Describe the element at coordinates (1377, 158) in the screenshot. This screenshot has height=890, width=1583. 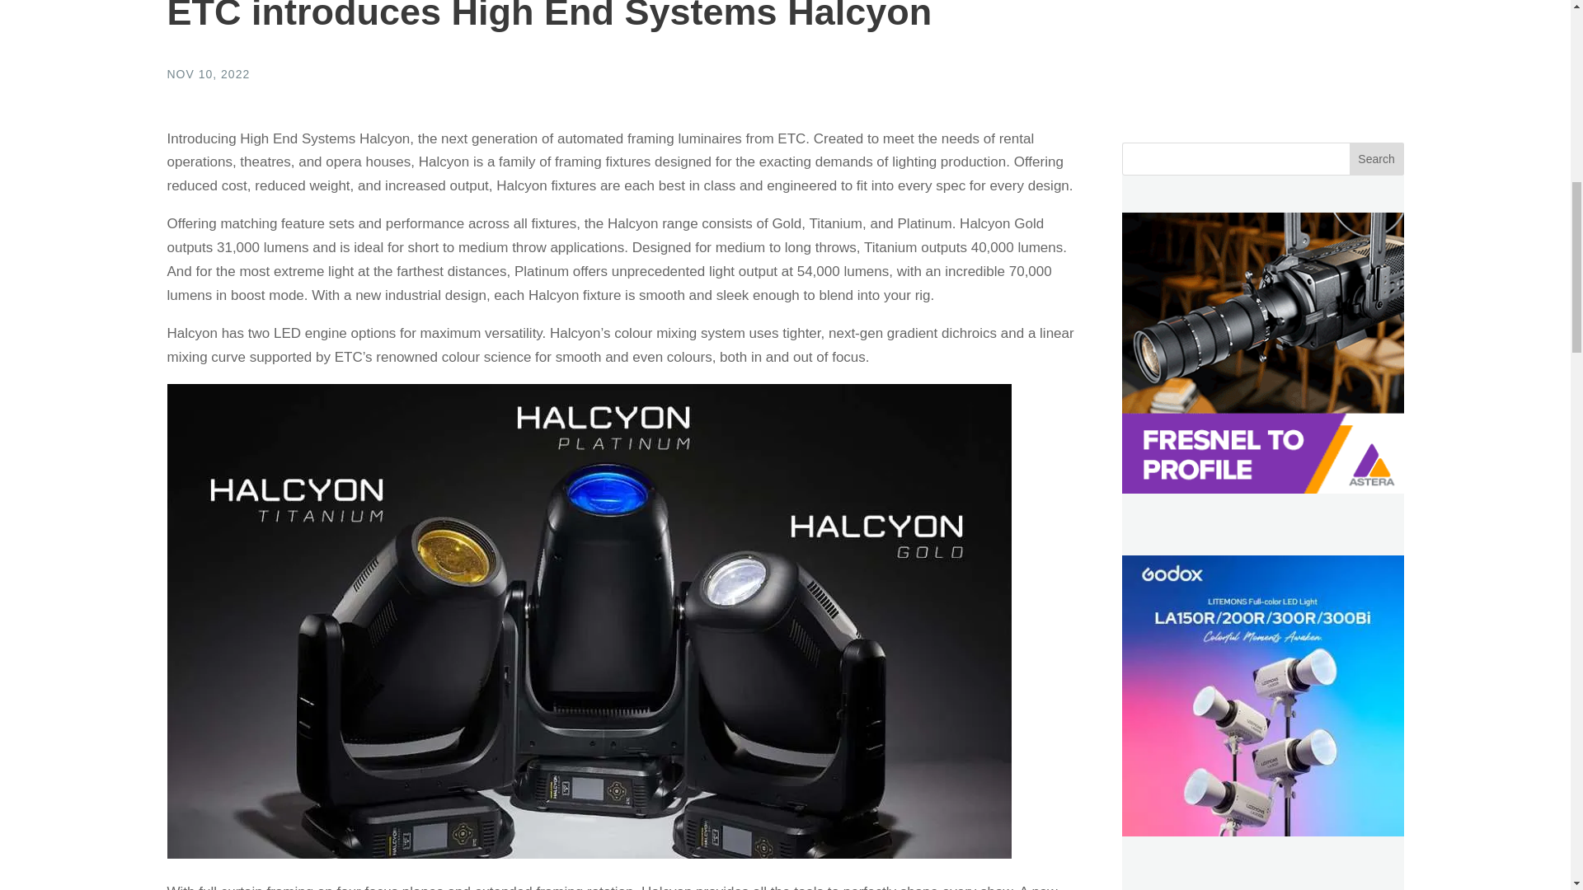
I see `Search` at that location.